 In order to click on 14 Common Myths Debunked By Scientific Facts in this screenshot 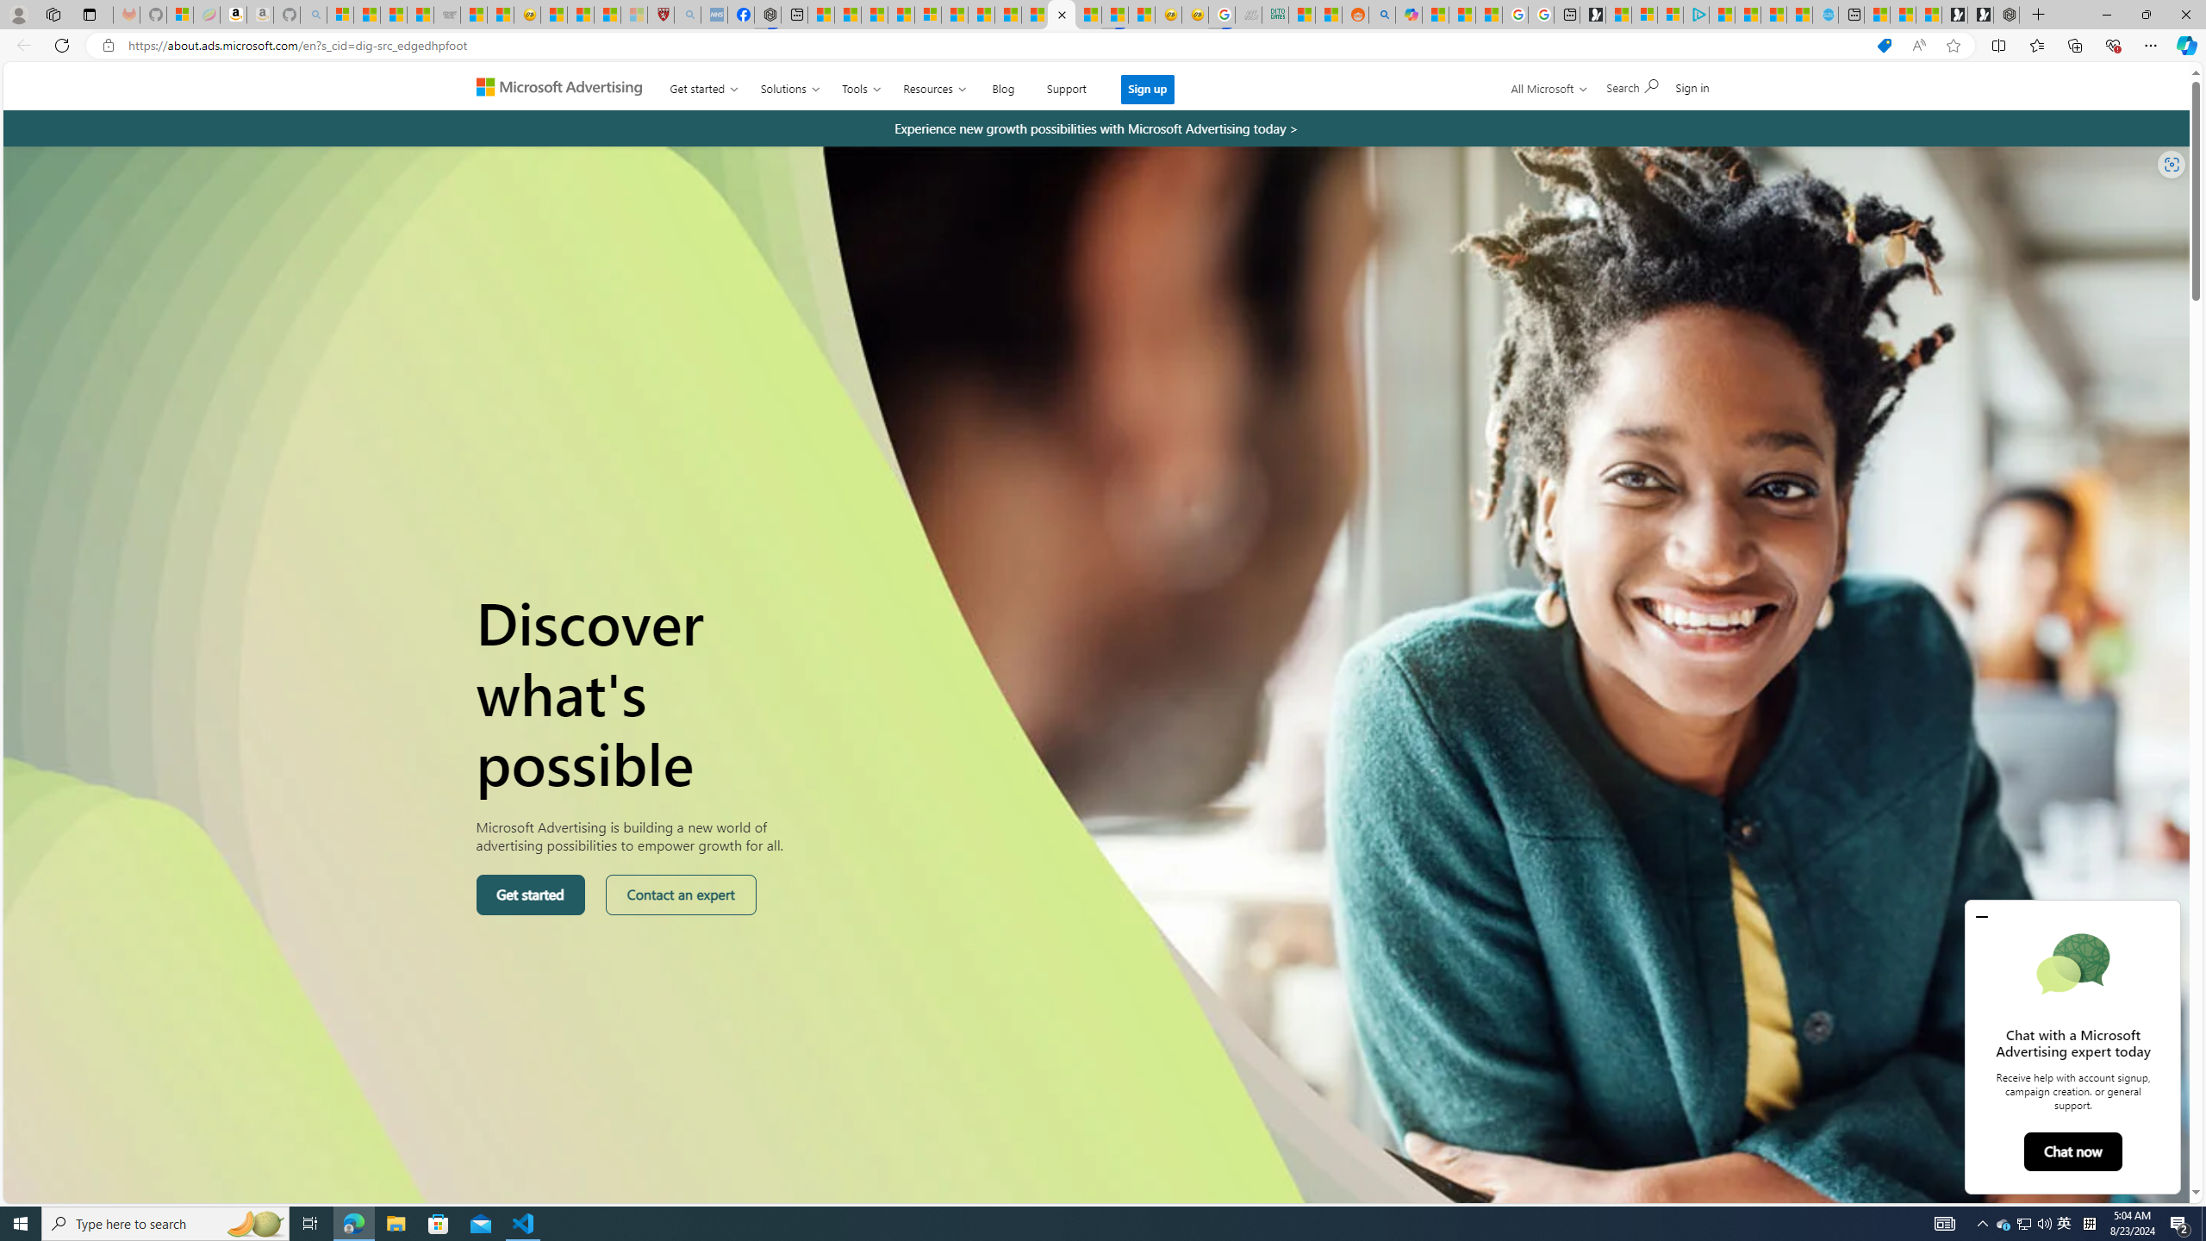, I will do `click(1007, 15)`.